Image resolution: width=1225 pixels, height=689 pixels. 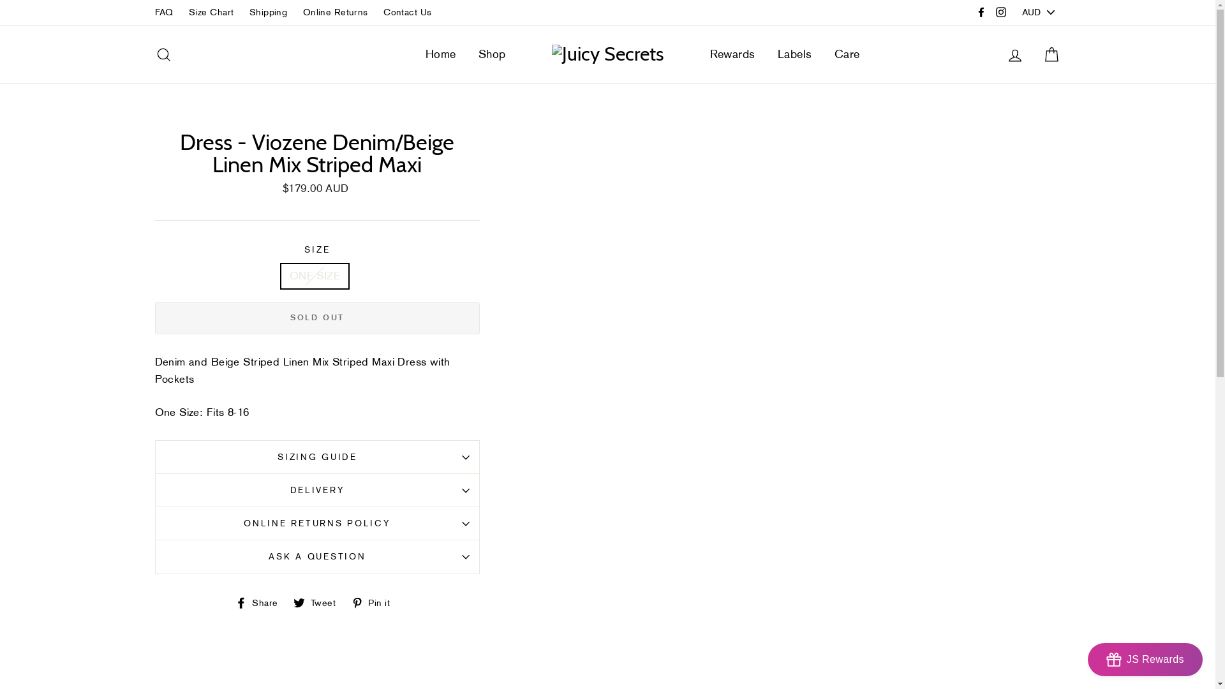 I want to click on Size Chart, so click(x=211, y=13).